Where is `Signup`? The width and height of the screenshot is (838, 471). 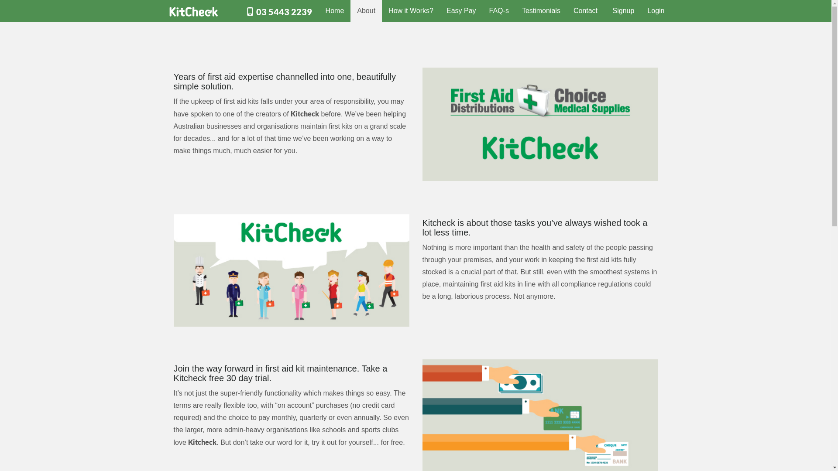
Signup is located at coordinates (624, 11).